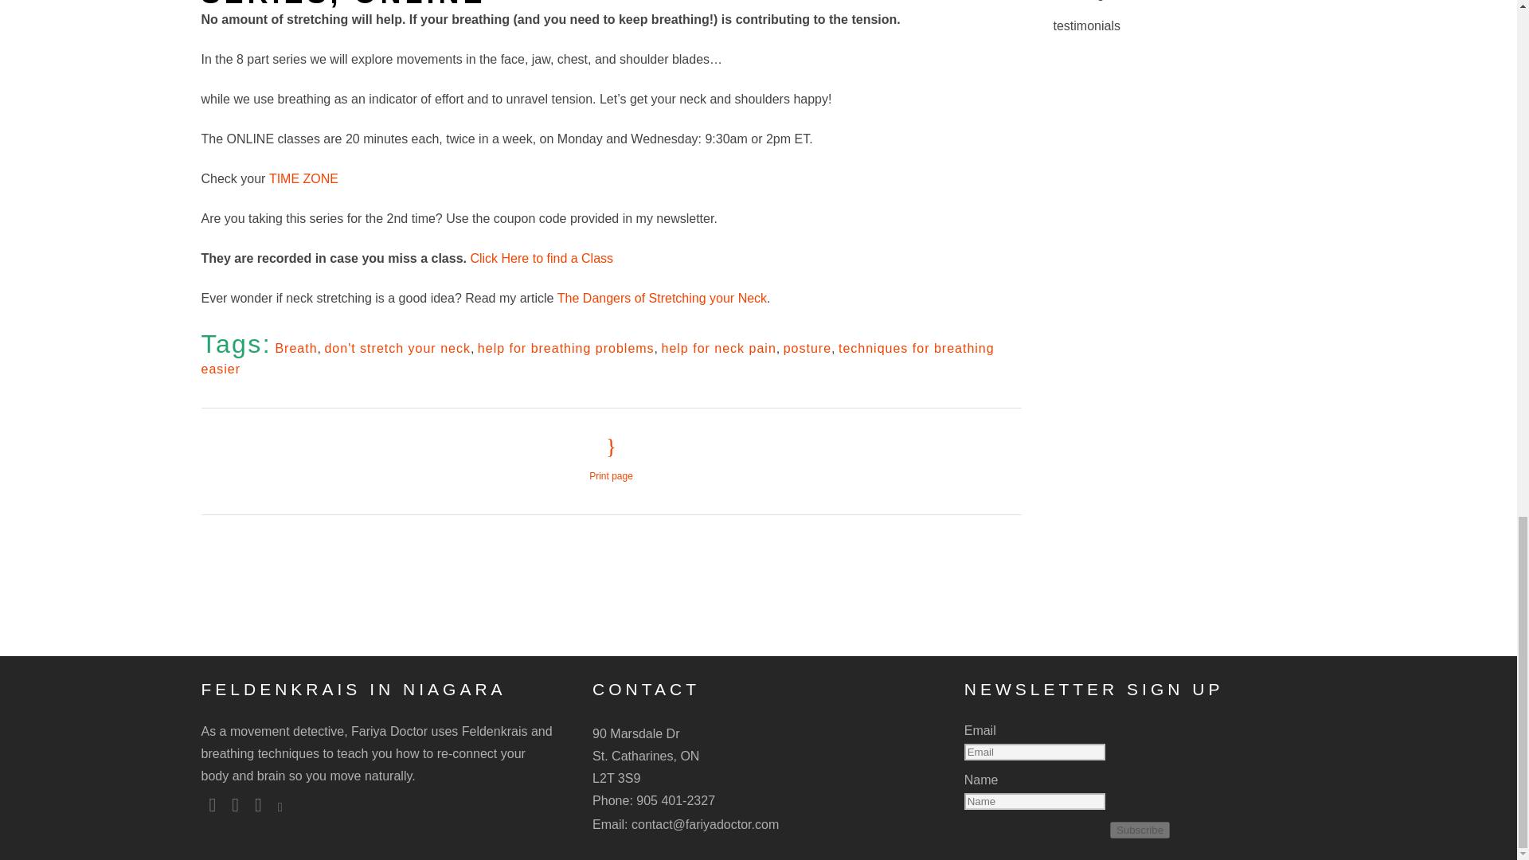  Describe the element at coordinates (295, 348) in the screenshot. I see `Breath` at that location.